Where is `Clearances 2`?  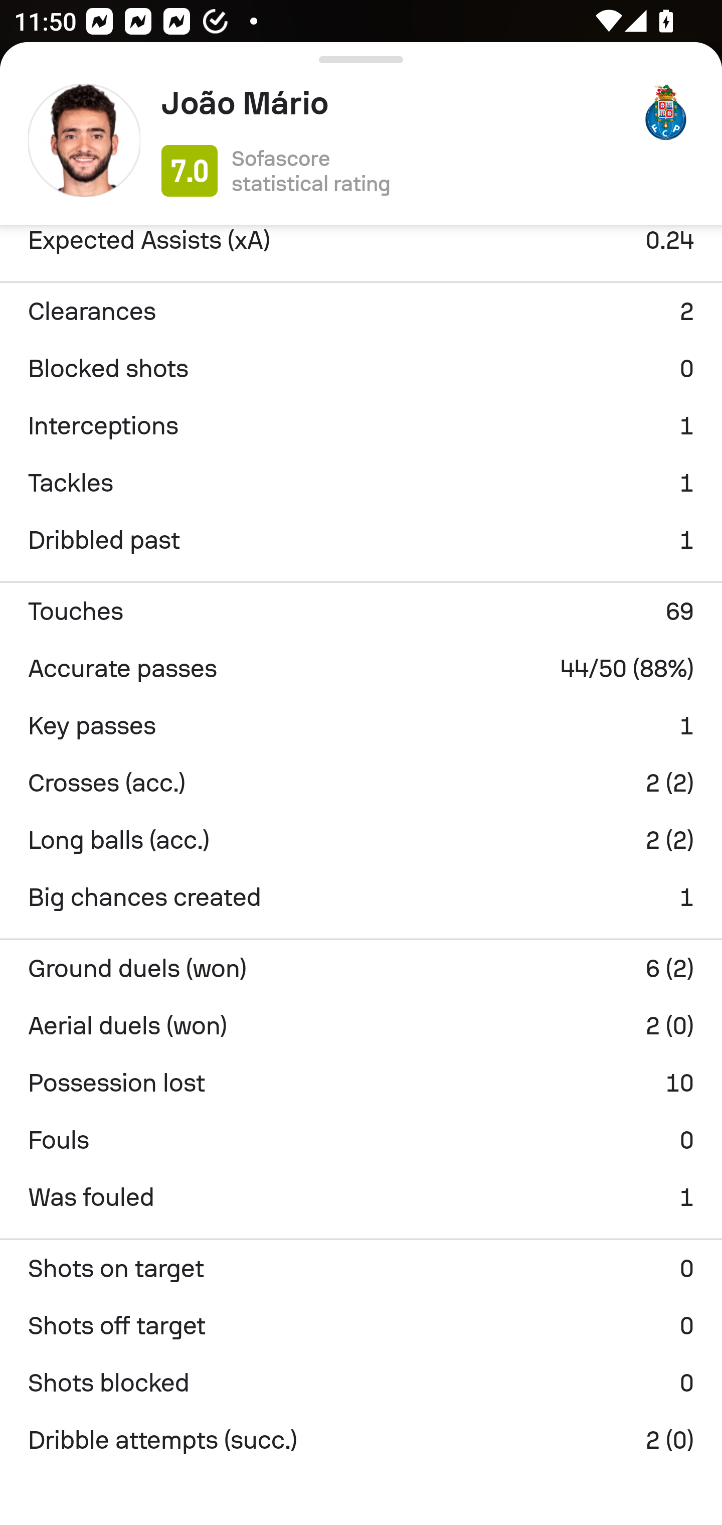 Clearances 2 is located at coordinates (361, 312).